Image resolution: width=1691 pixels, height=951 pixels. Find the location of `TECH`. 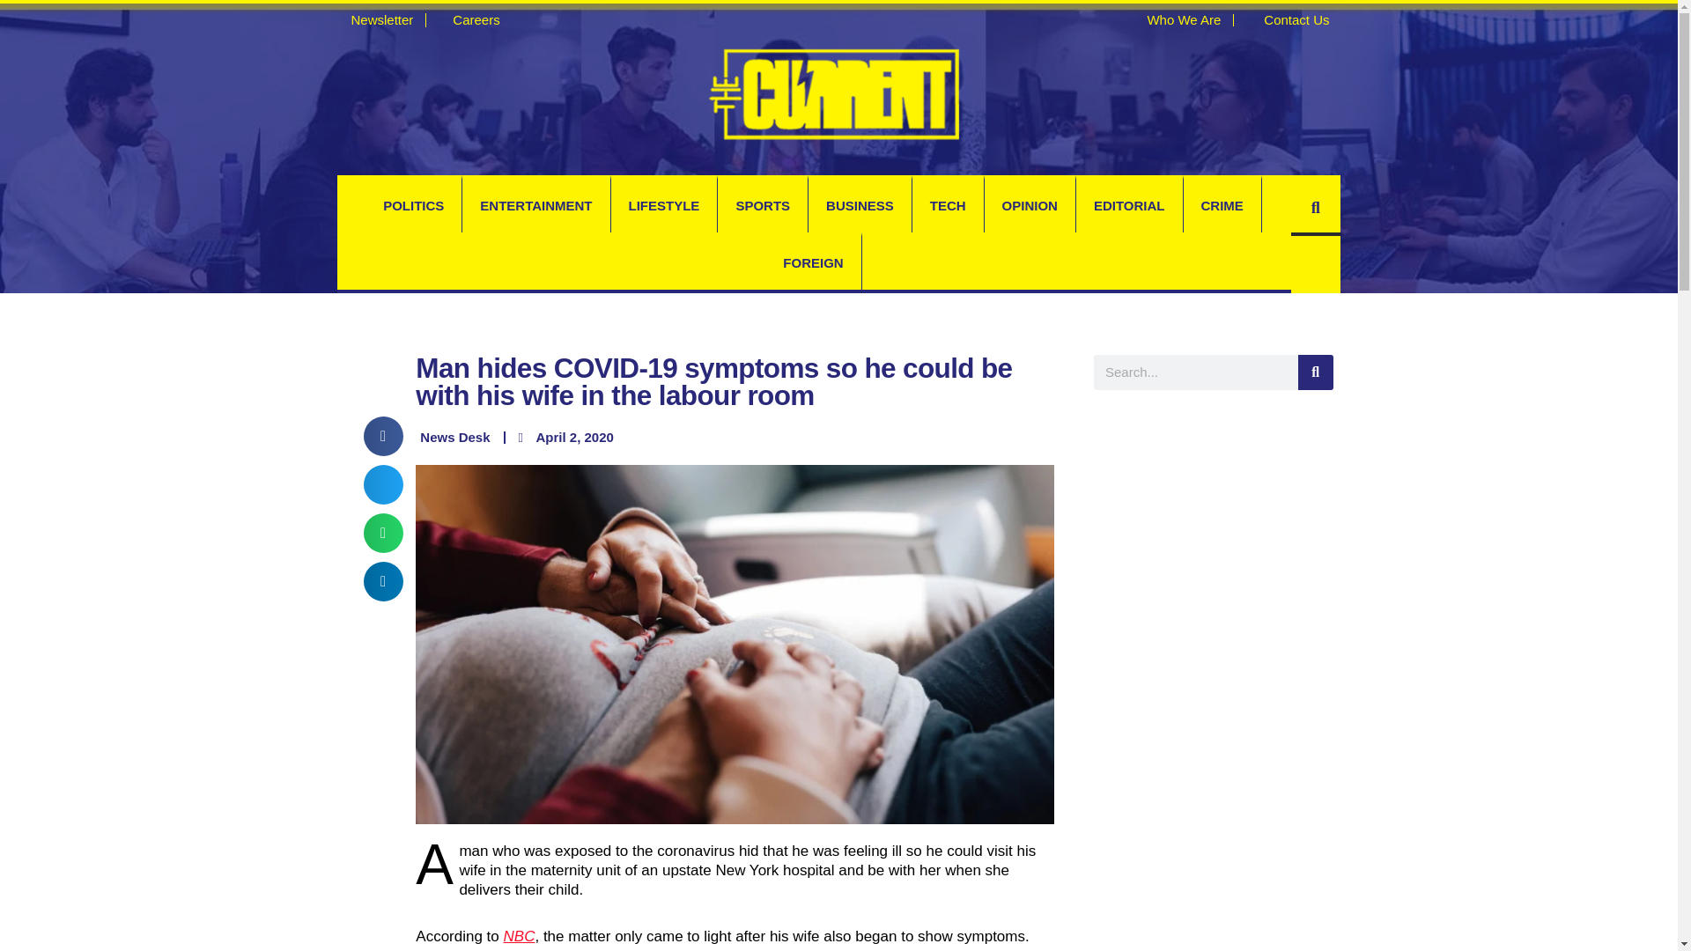

TECH is located at coordinates (948, 206).